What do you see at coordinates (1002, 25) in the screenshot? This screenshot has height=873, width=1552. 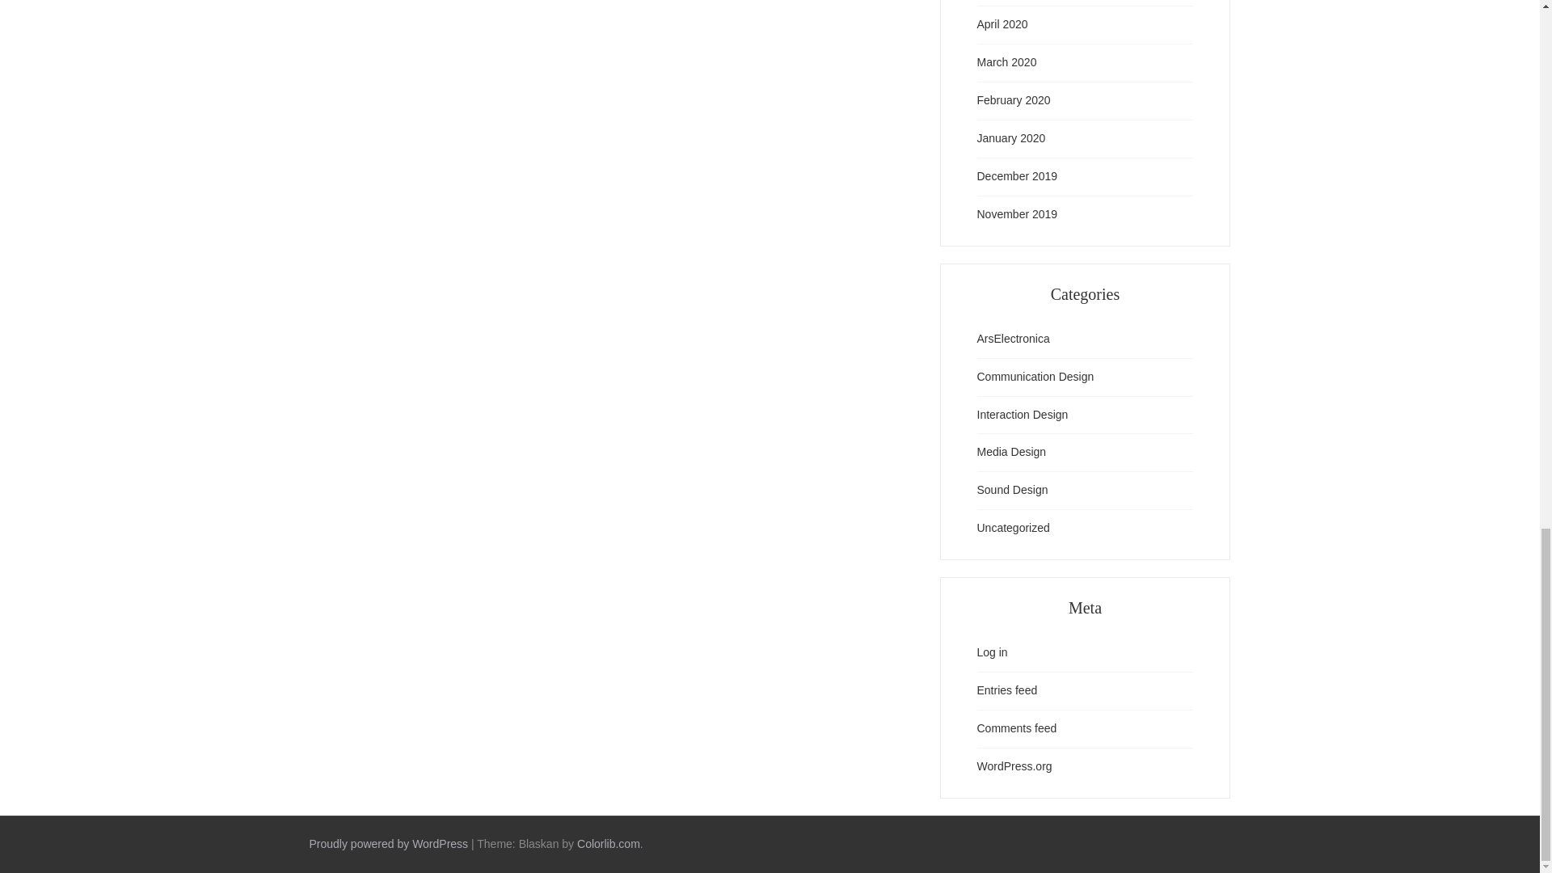 I see `April 2020` at bounding box center [1002, 25].